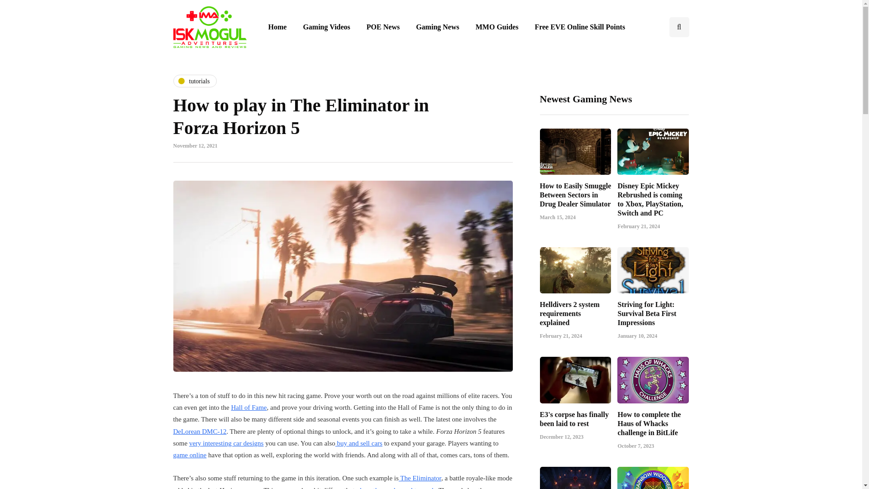  Describe the element at coordinates (437, 27) in the screenshot. I see `Gaming News` at that location.